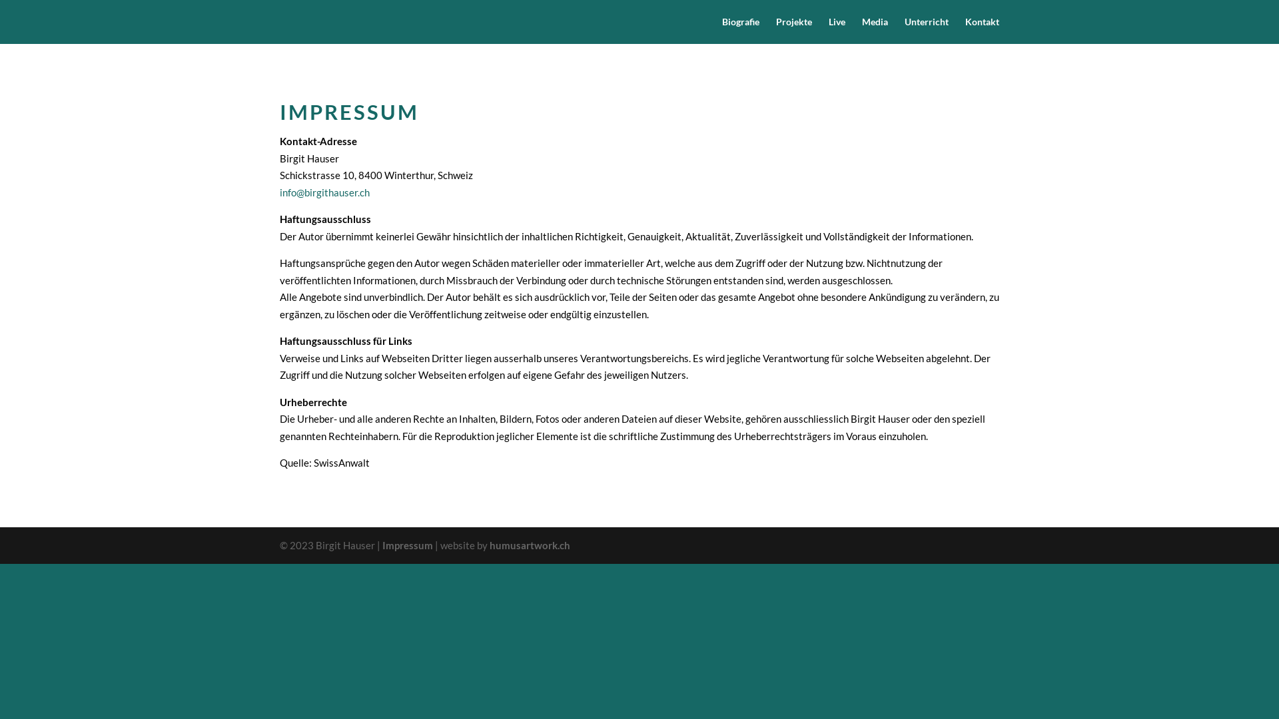 This screenshot has height=719, width=1279. What do you see at coordinates (794, 31) in the screenshot?
I see `Projekte` at bounding box center [794, 31].